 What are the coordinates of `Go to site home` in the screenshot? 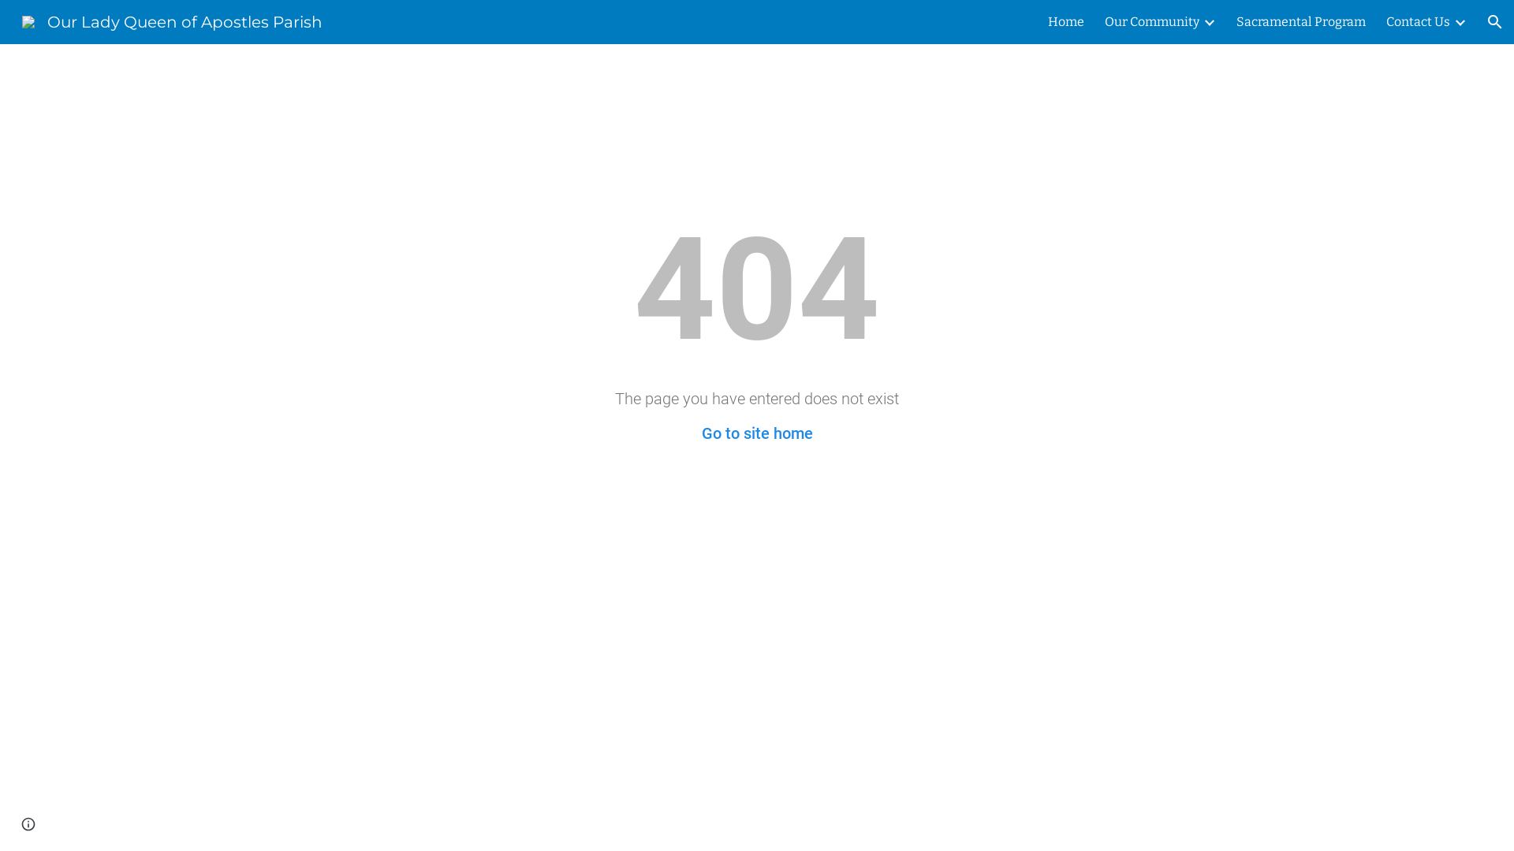 It's located at (757, 433).